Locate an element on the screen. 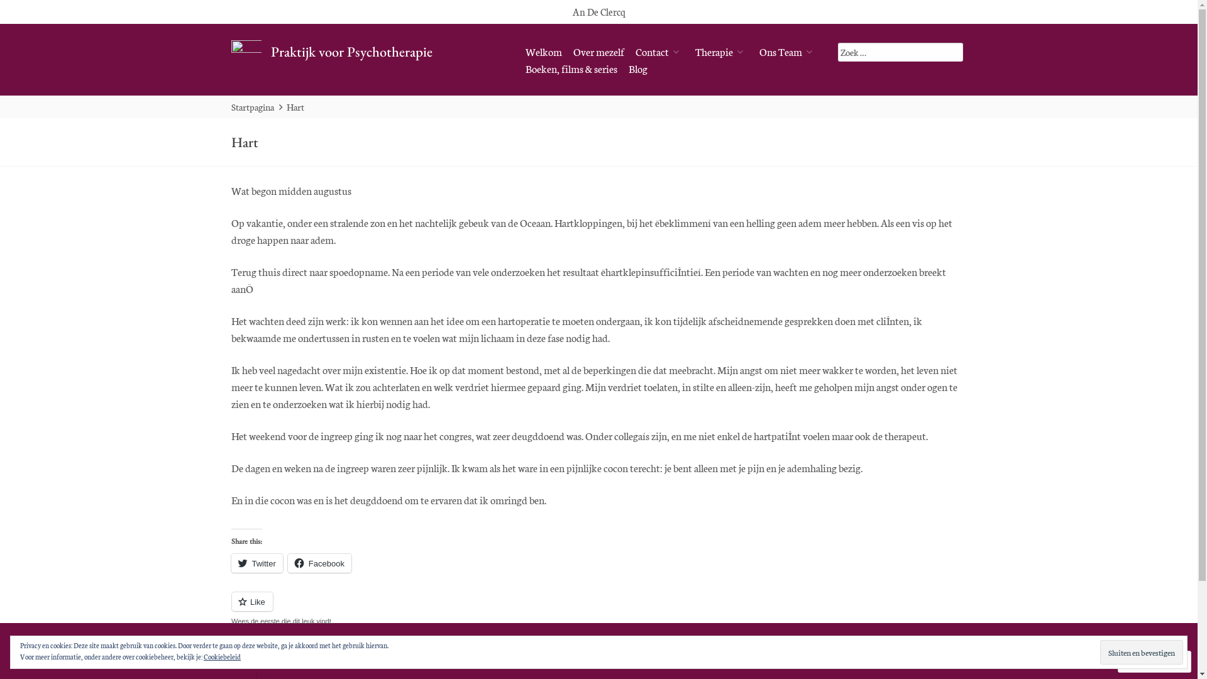  Therapie is located at coordinates (722, 52).